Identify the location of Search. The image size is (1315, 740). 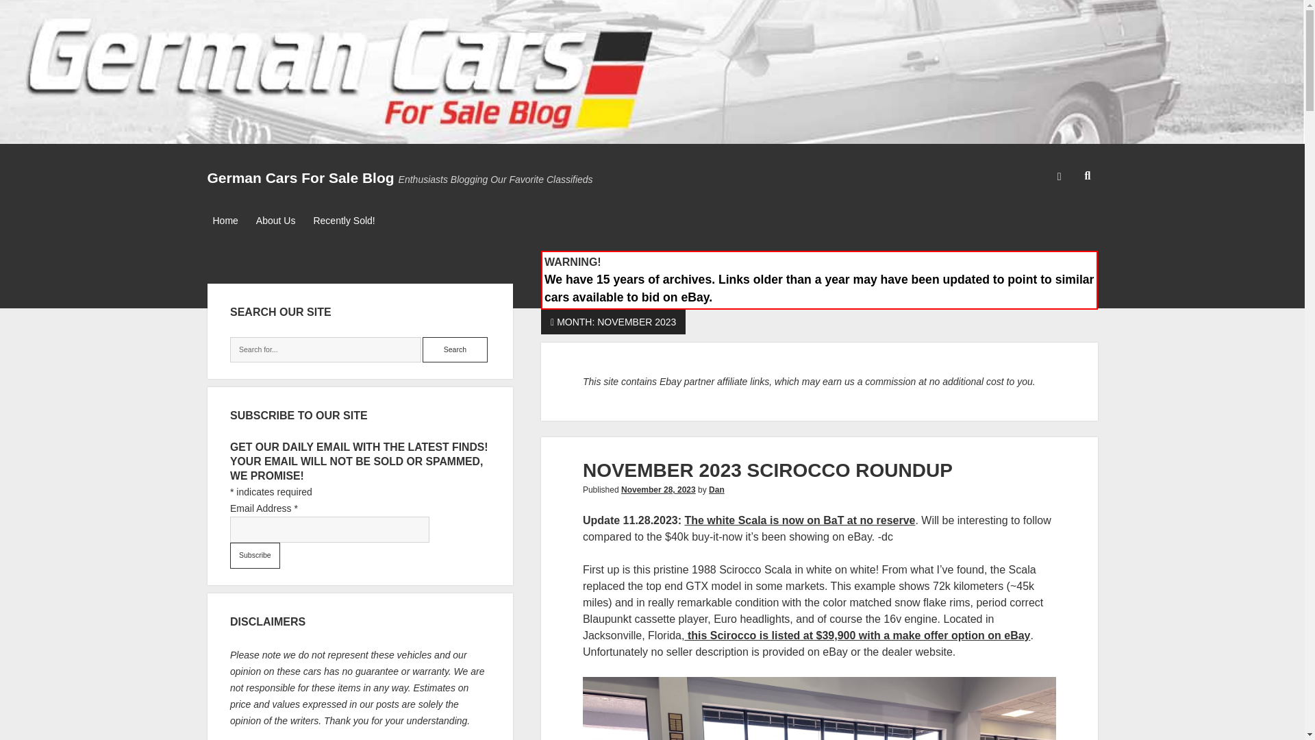
(455, 350).